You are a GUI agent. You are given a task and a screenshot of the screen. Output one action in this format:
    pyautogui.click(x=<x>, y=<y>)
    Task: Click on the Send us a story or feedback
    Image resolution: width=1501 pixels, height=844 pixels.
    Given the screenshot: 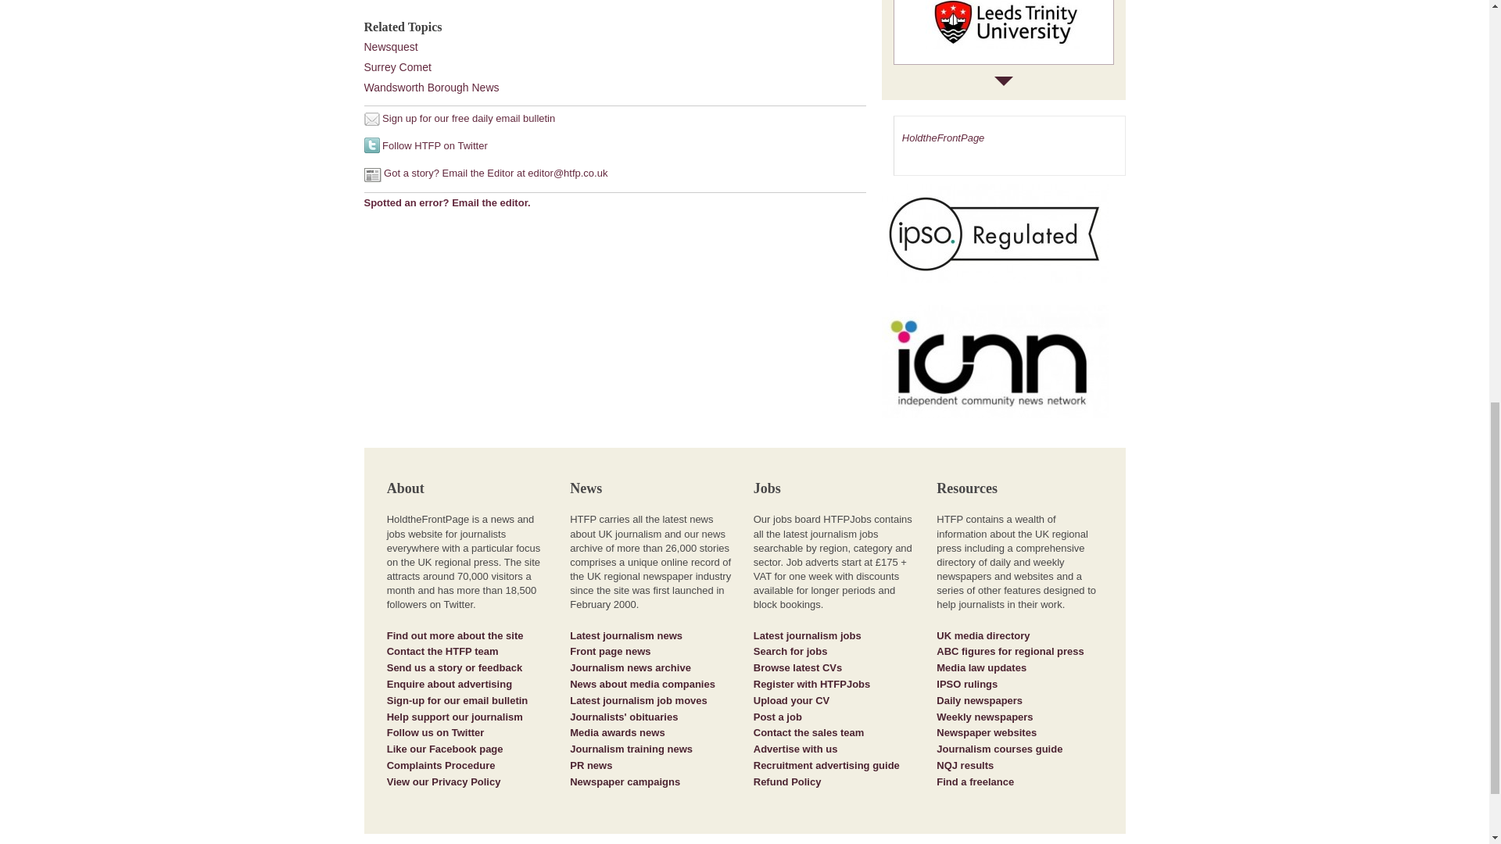 What is the action you would take?
    pyautogui.click(x=455, y=667)
    